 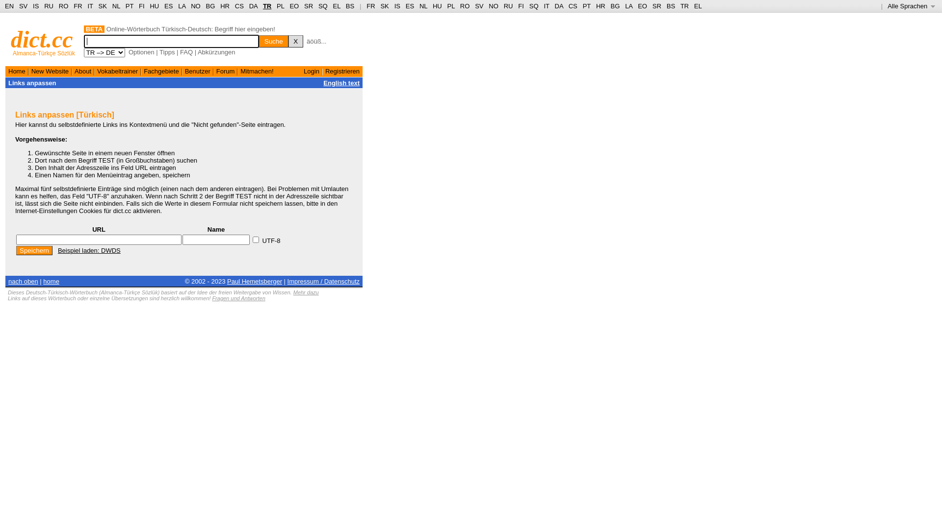 What do you see at coordinates (50, 72) in the screenshot?
I see `New Website` at bounding box center [50, 72].